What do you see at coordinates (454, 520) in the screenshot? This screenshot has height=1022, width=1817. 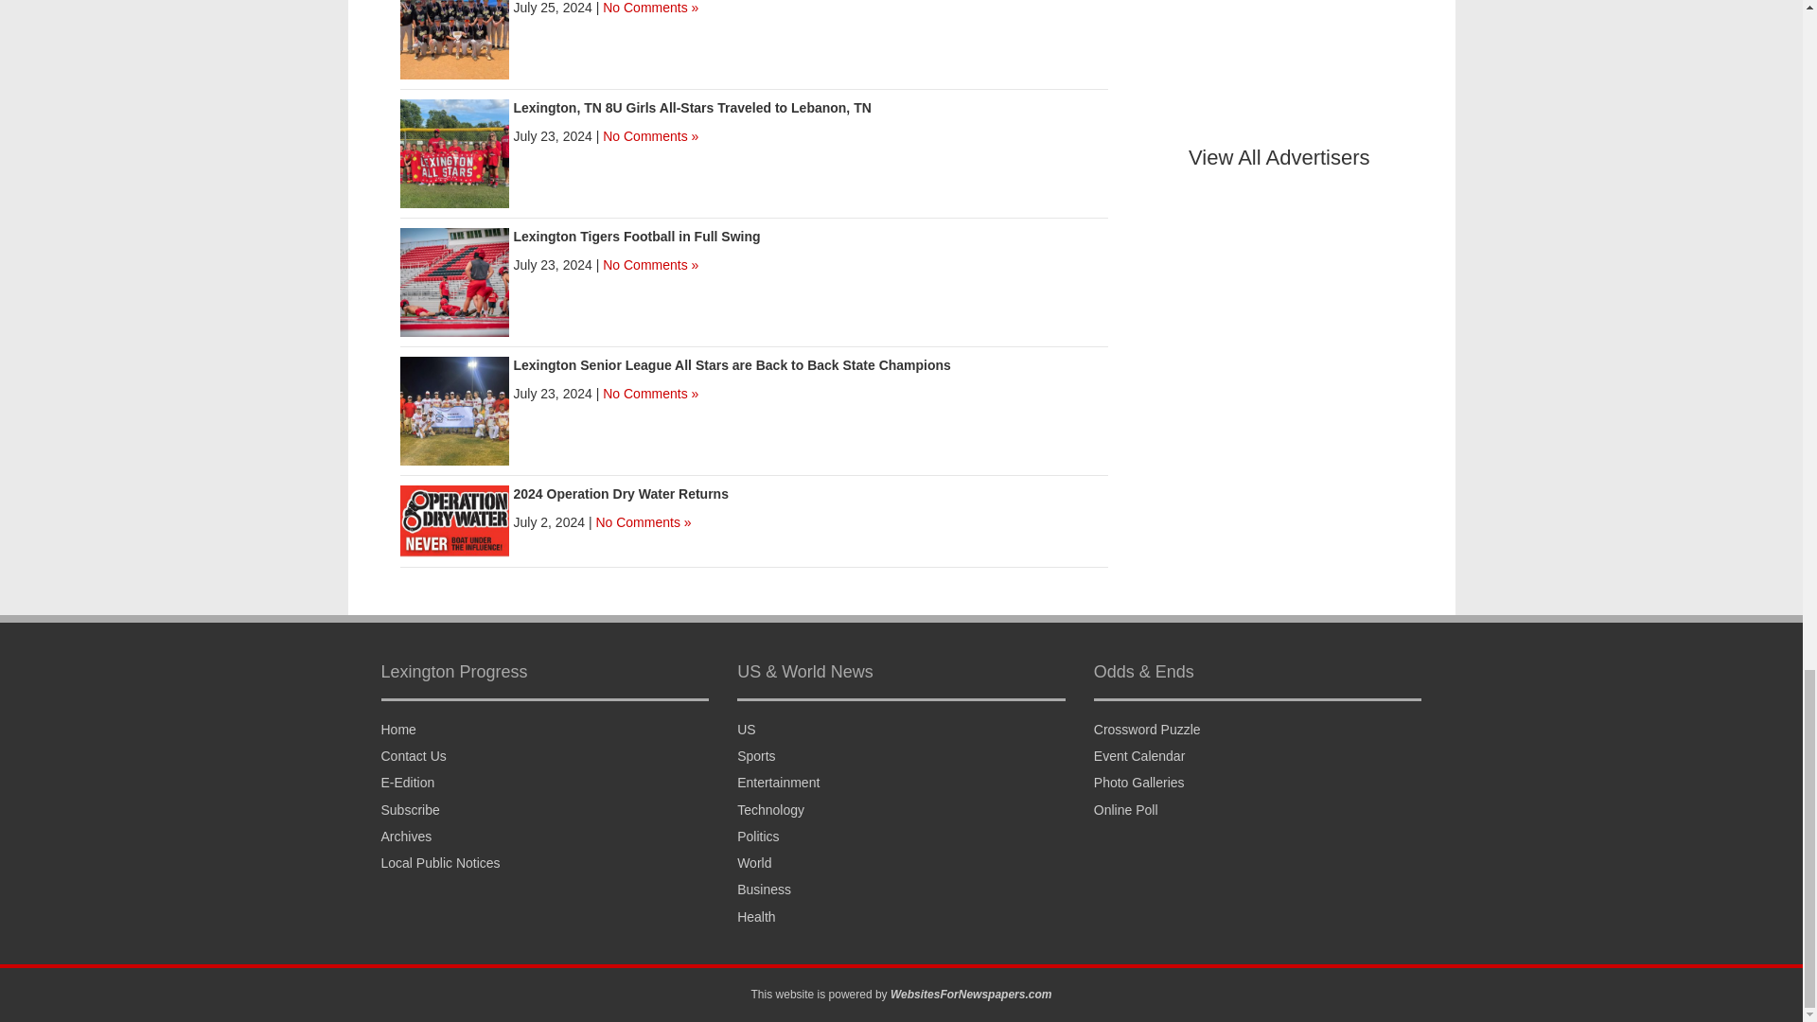 I see `2024 Operation Dry Water Returns` at bounding box center [454, 520].